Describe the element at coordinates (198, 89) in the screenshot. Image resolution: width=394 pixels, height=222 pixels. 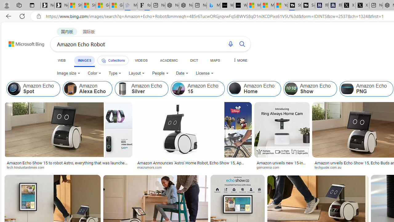
I see `Amazon Echo 15` at that location.